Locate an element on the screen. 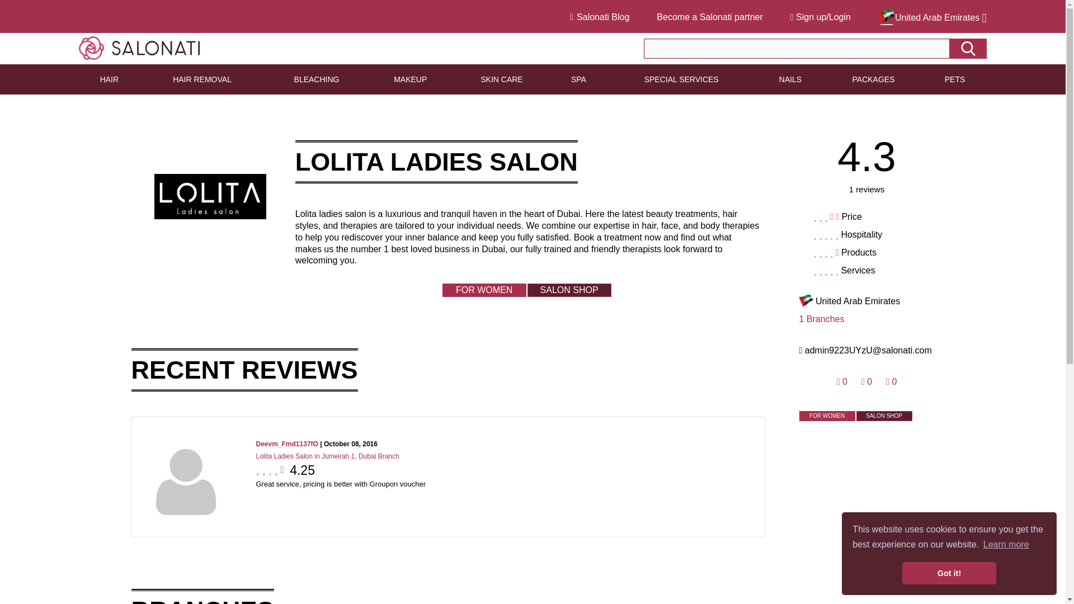 This screenshot has width=1074, height=604. Become a Salonati partner is located at coordinates (709, 17).